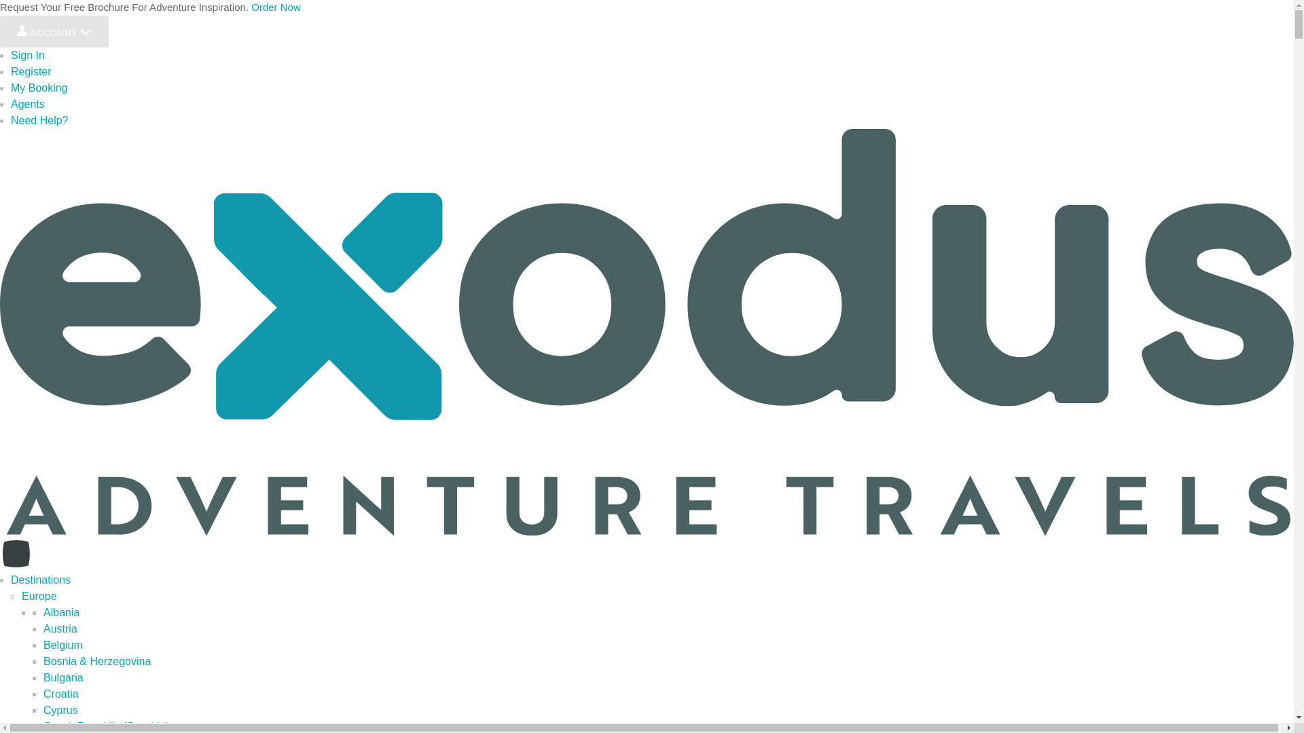 The image size is (1304, 733). I want to click on Europe, so click(39, 596).